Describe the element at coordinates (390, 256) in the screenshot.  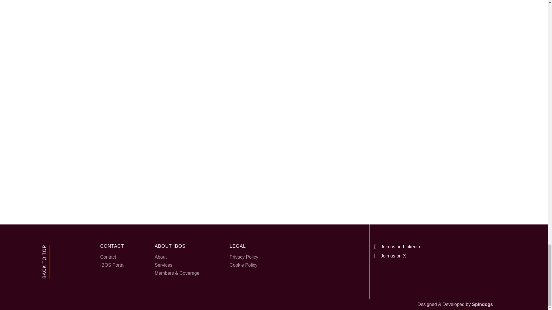
I see `Join us on X` at that location.